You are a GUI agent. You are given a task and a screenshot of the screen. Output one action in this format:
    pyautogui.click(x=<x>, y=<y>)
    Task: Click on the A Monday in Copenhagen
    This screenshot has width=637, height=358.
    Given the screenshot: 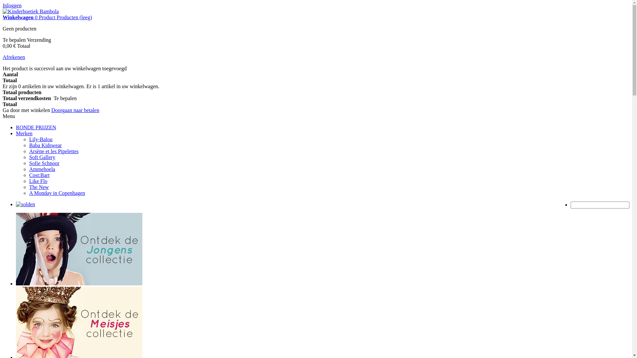 What is the action you would take?
    pyautogui.click(x=57, y=193)
    